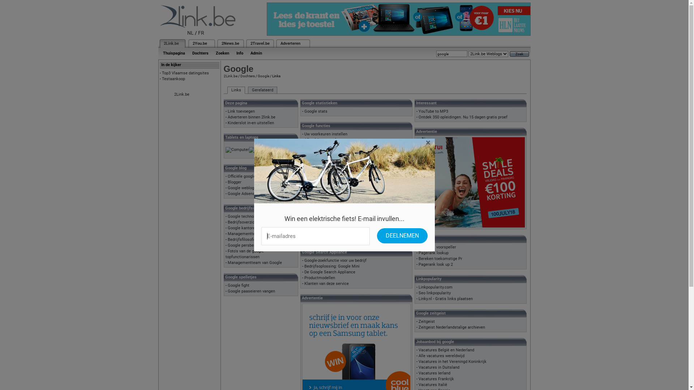 The image size is (694, 390). Describe the element at coordinates (453, 362) in the screenshot. I see `Vacatures in het Vereningd Koninkrijk` at that location.